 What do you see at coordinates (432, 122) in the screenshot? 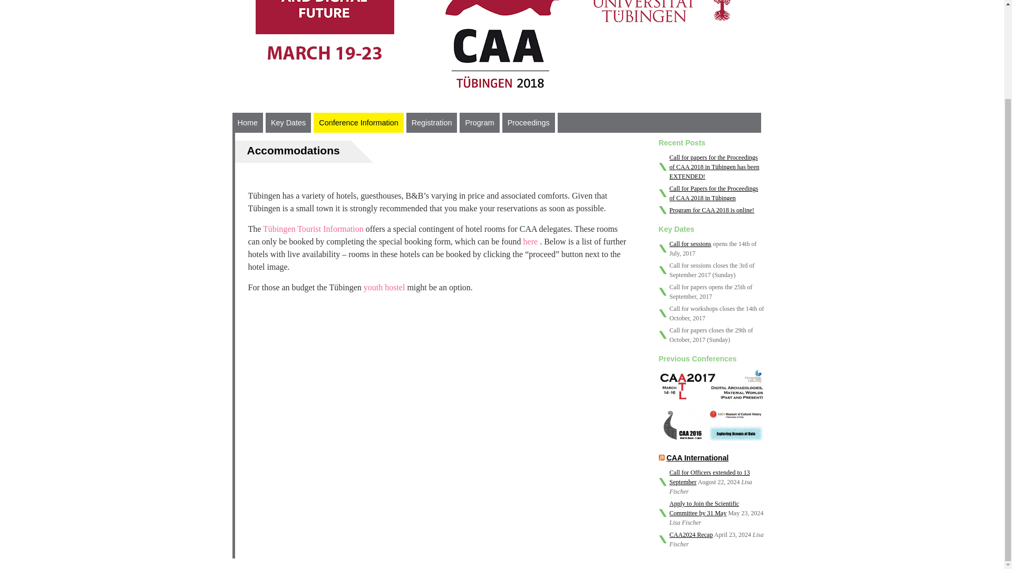
I see `Registration` at bounding box center [432, 122].